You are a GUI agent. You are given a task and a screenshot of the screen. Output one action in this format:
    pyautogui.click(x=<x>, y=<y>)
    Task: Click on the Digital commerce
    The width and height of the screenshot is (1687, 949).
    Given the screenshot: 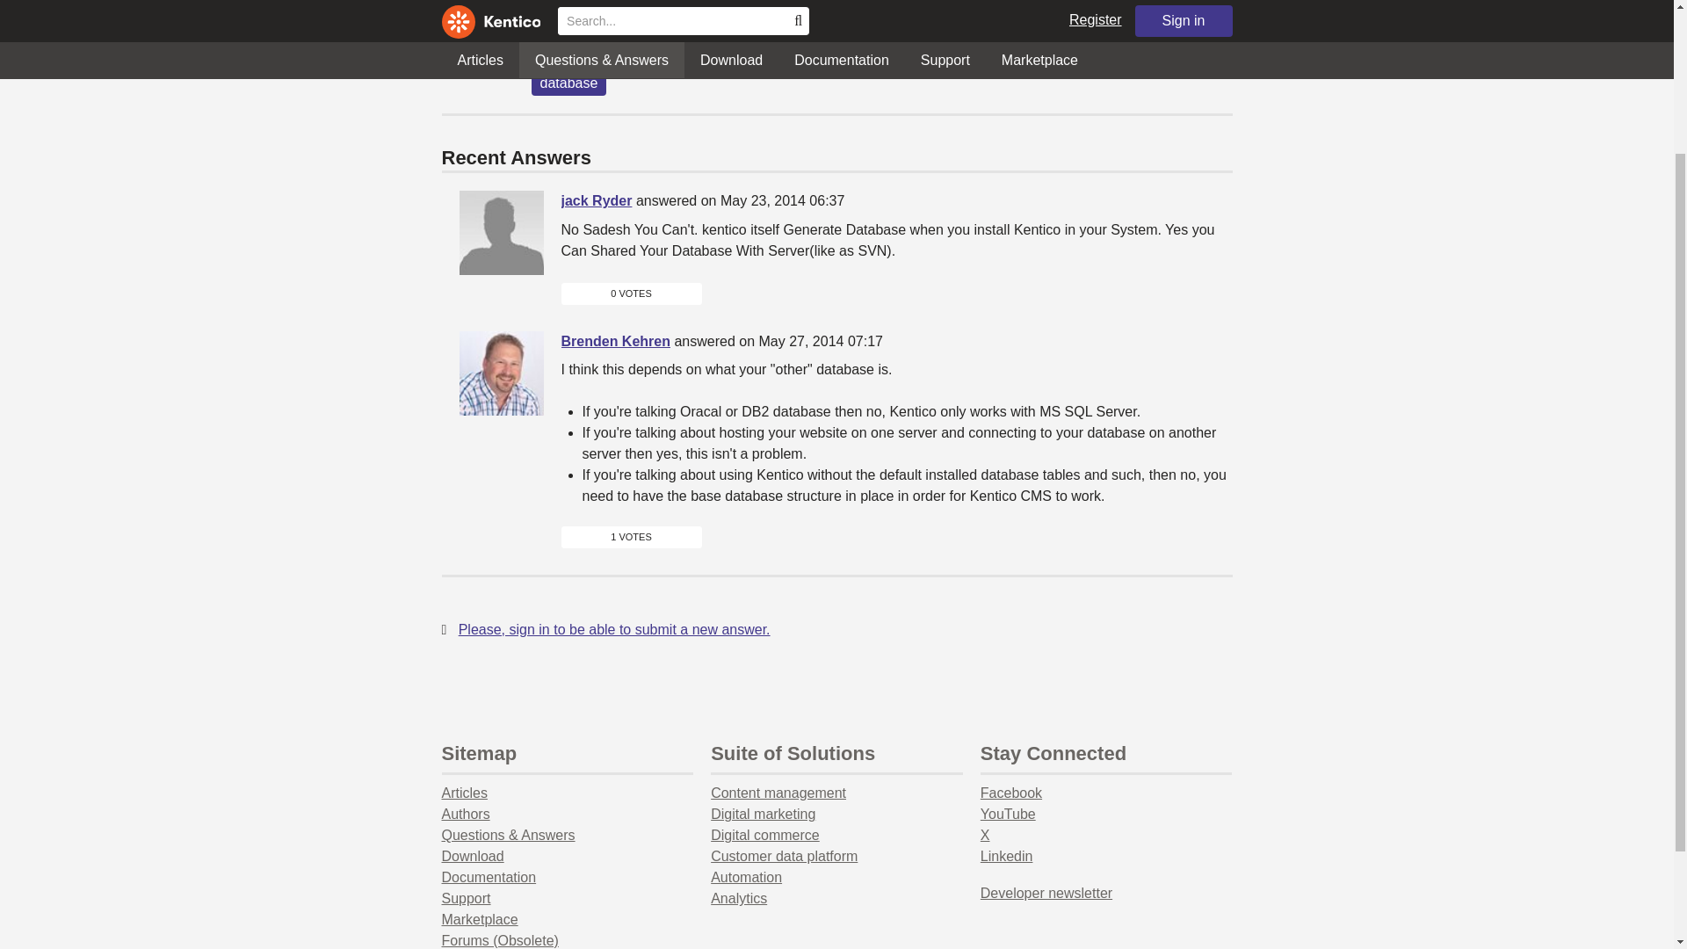 What is the action you would take?
    pyautogui.click(x=764, y=835)
    